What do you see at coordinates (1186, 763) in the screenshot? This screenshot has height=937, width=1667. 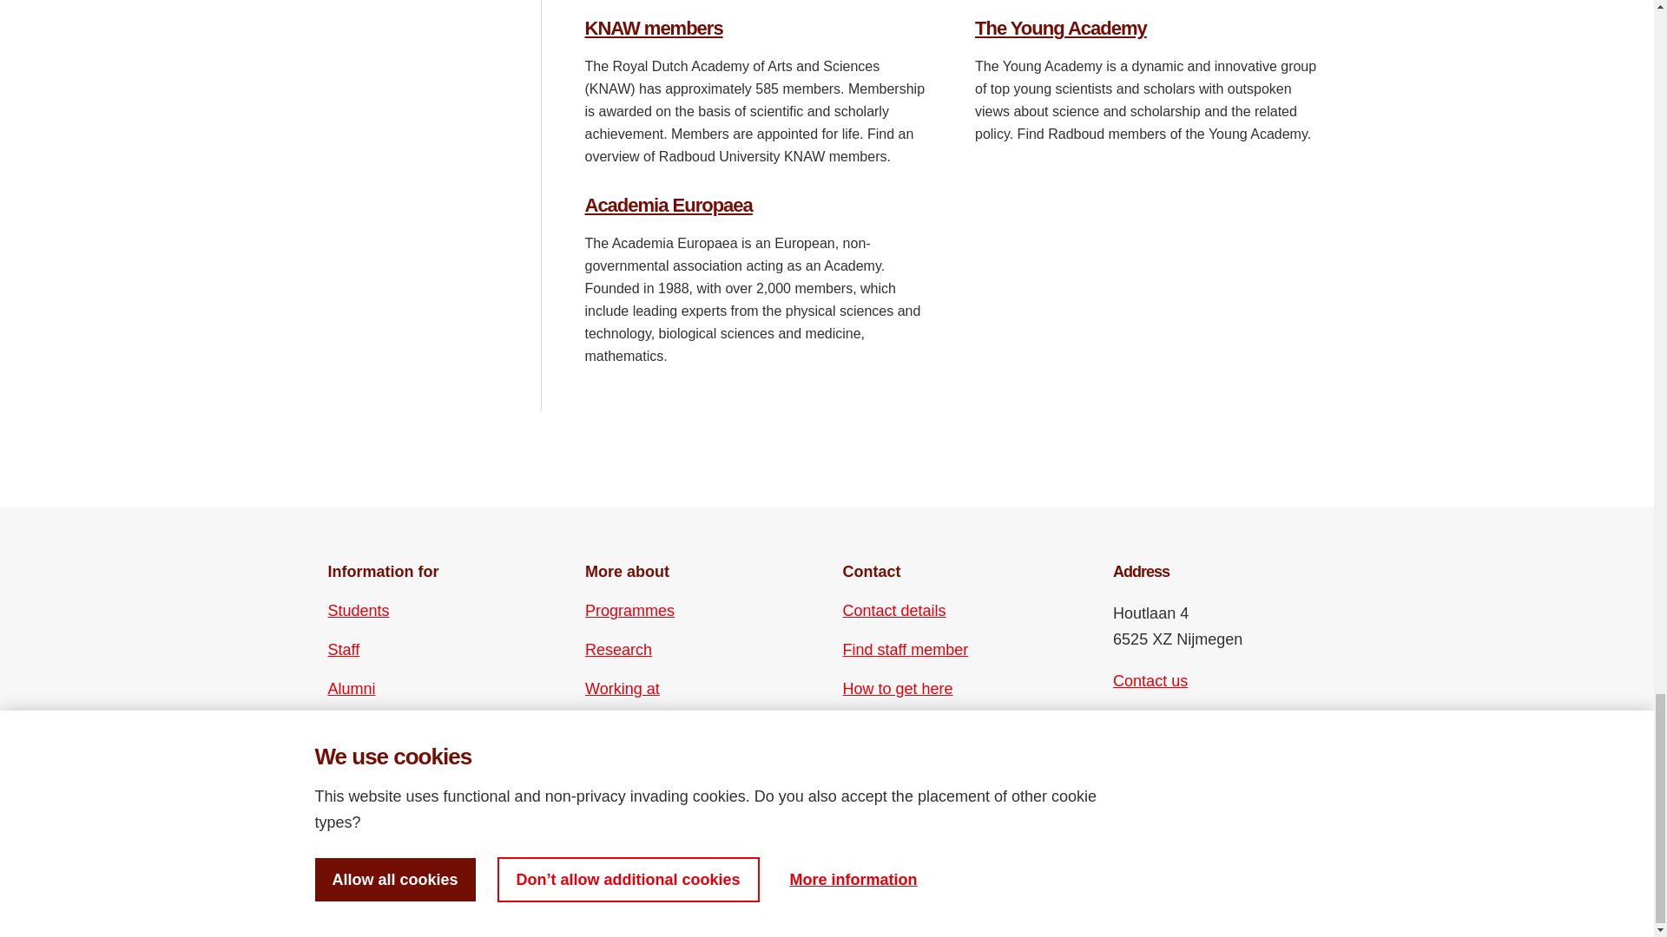 I see `TikTok` at bounding box center [1186, 763].